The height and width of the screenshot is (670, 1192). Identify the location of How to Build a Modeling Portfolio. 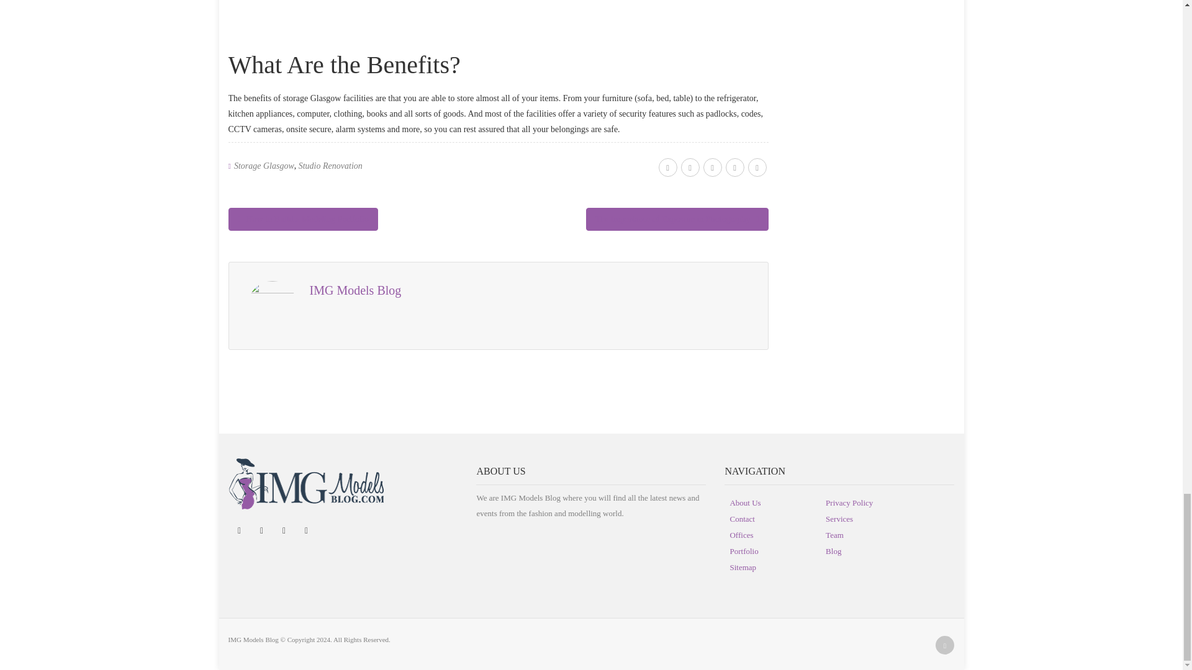
(303, 218).